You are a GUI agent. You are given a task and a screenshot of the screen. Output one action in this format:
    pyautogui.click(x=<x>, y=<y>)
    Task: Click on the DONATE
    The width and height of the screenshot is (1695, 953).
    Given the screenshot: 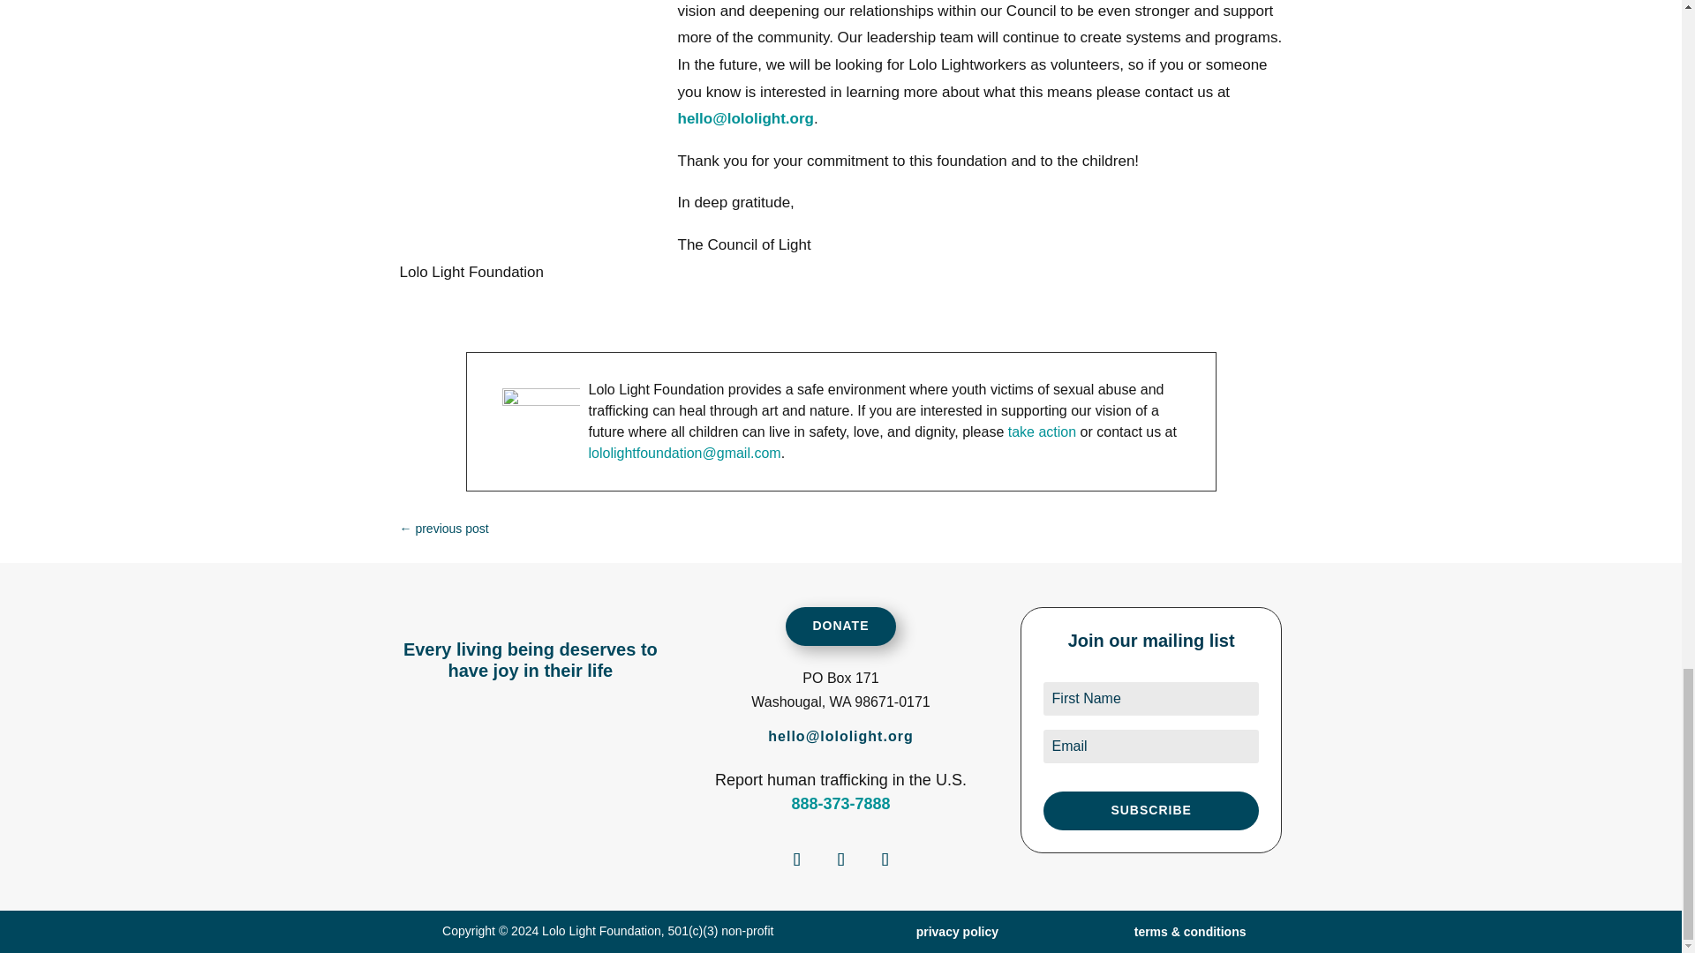 What is the action you would take?
    pyautogui.click(x=840, y=627)
    